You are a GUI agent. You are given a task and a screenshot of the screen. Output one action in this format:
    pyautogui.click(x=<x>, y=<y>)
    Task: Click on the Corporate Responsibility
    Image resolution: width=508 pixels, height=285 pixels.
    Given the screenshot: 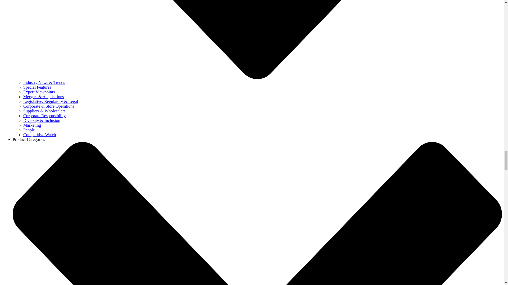 What is the action you would take?
    pyautogui.click(x=44, y=116)
    